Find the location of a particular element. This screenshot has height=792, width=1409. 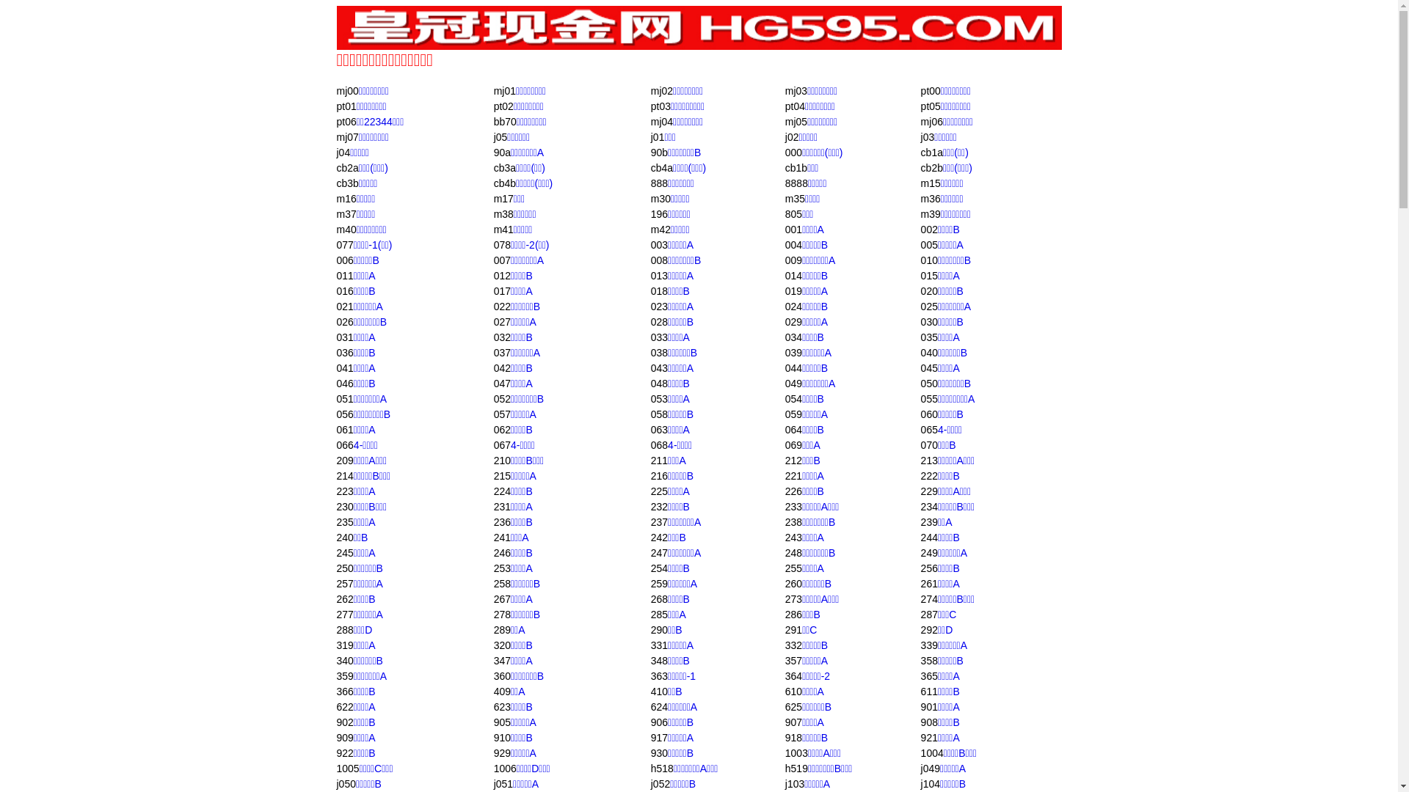

410 is located at coordinates (659, 692).